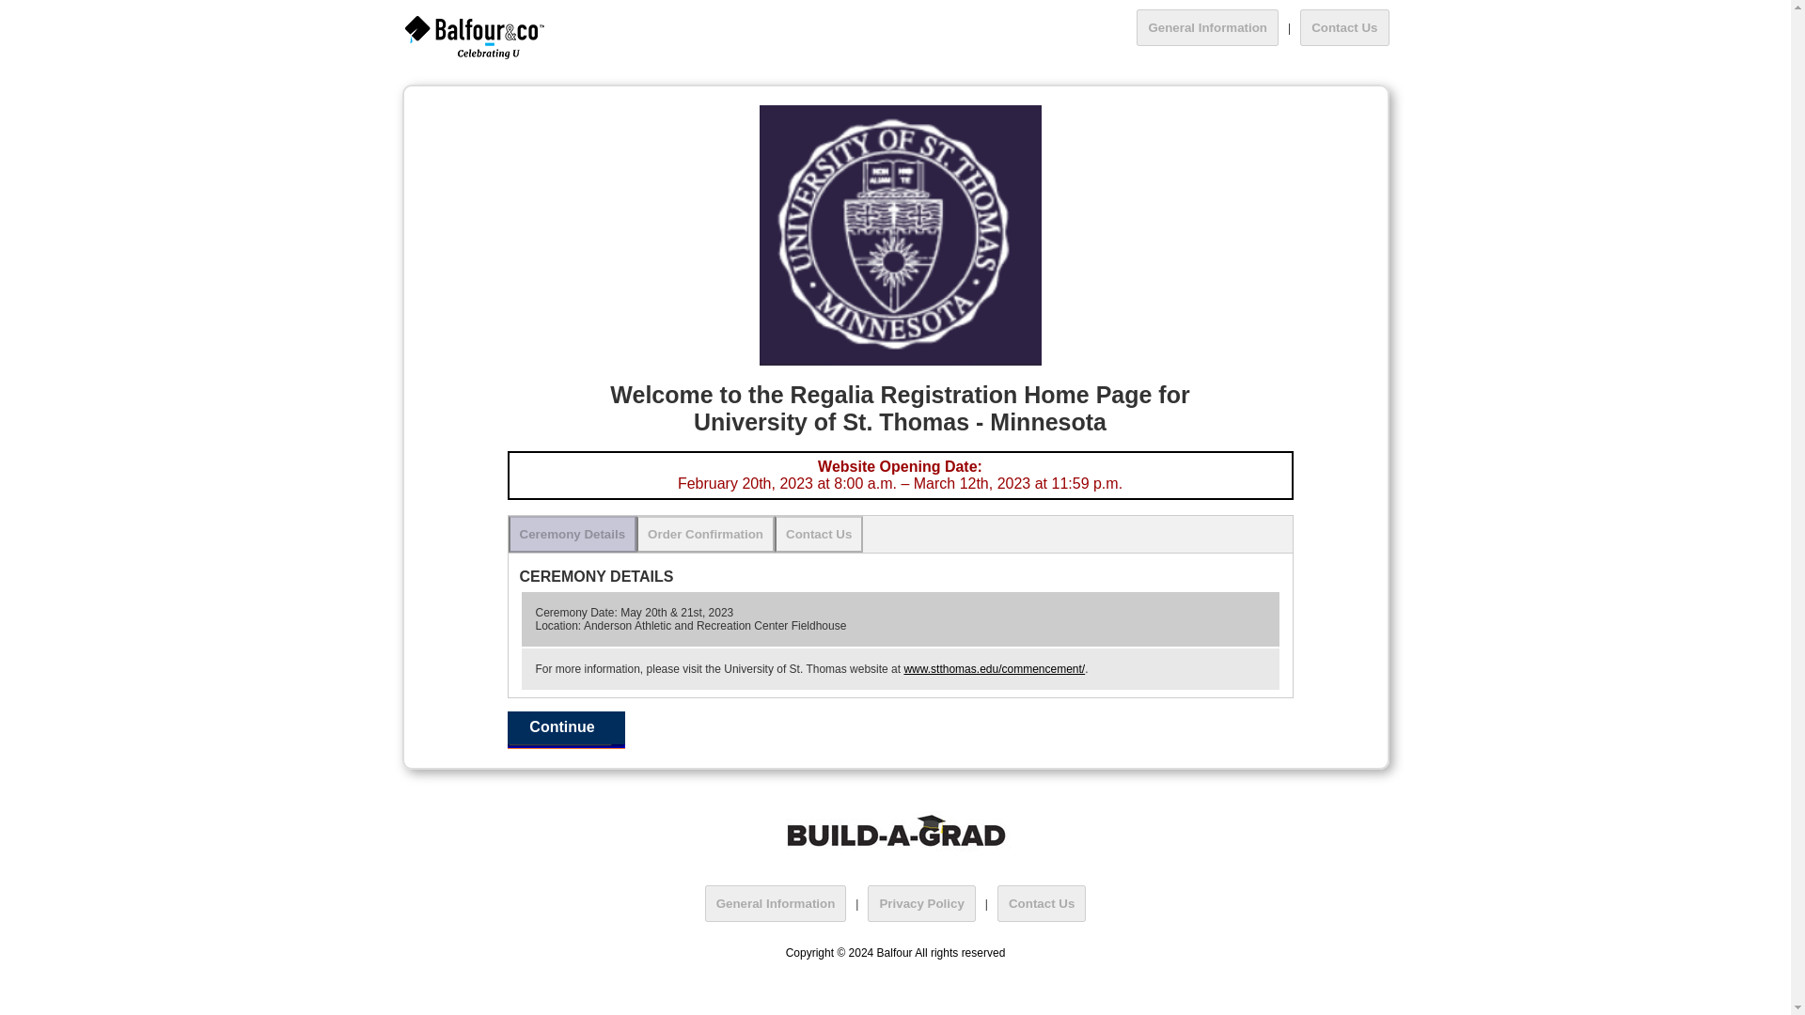  Describe the element at coordinates (1042, 902) in the screenshot. I see `Contact Us` at that location.